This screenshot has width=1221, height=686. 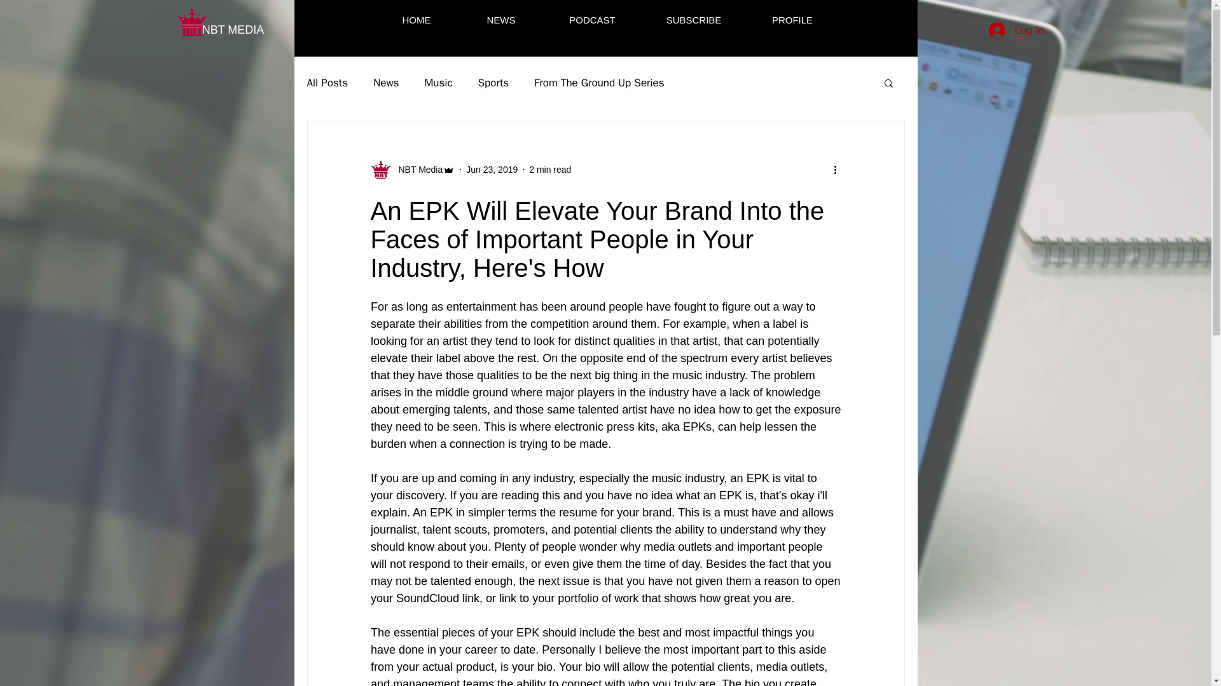 I want to click on PODCAST, so click(x=592, y=20).